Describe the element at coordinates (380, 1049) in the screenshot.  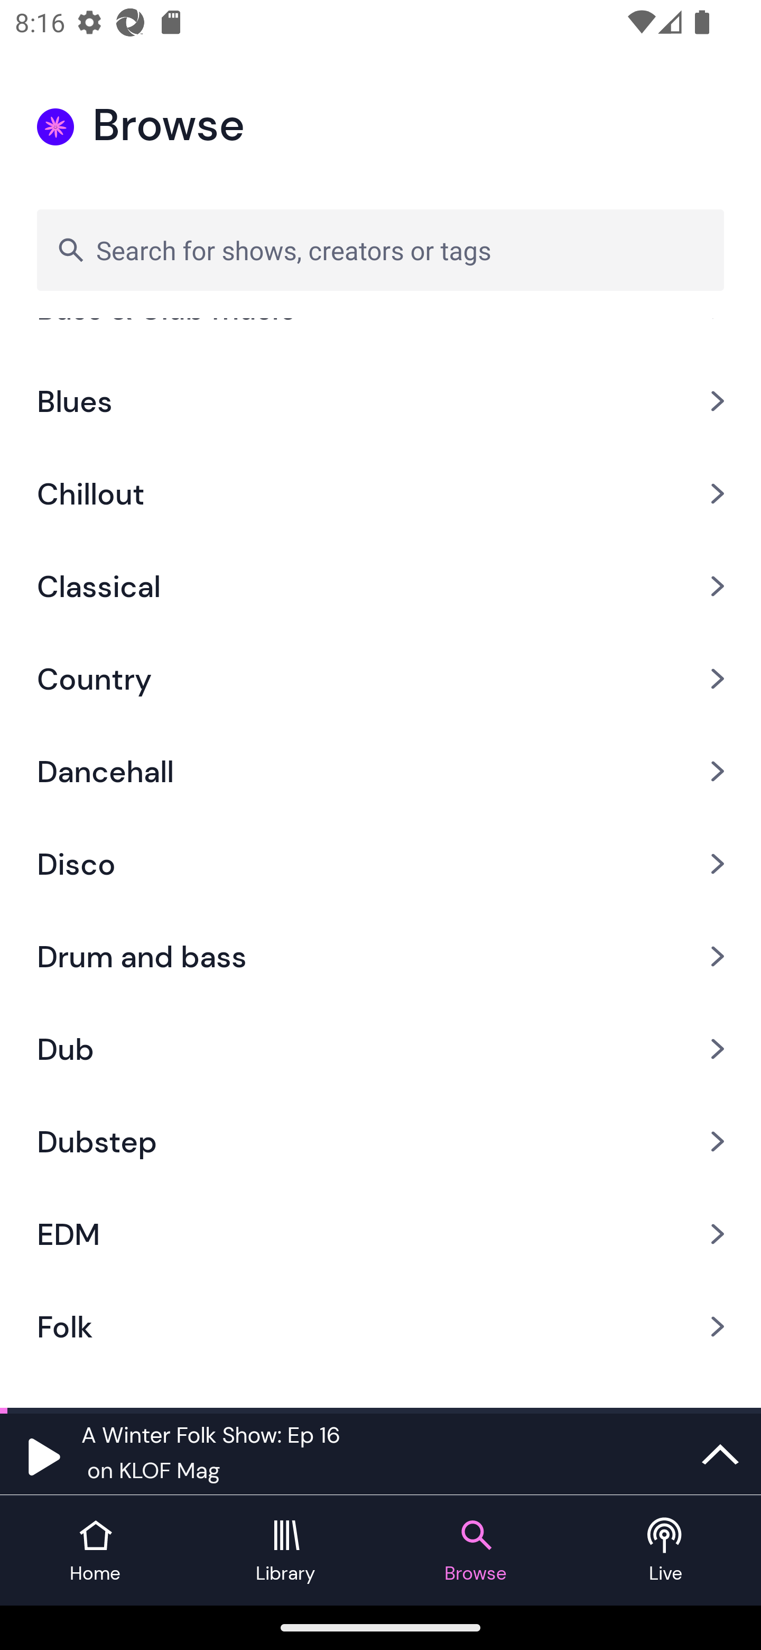
I see `Dub` at that location.